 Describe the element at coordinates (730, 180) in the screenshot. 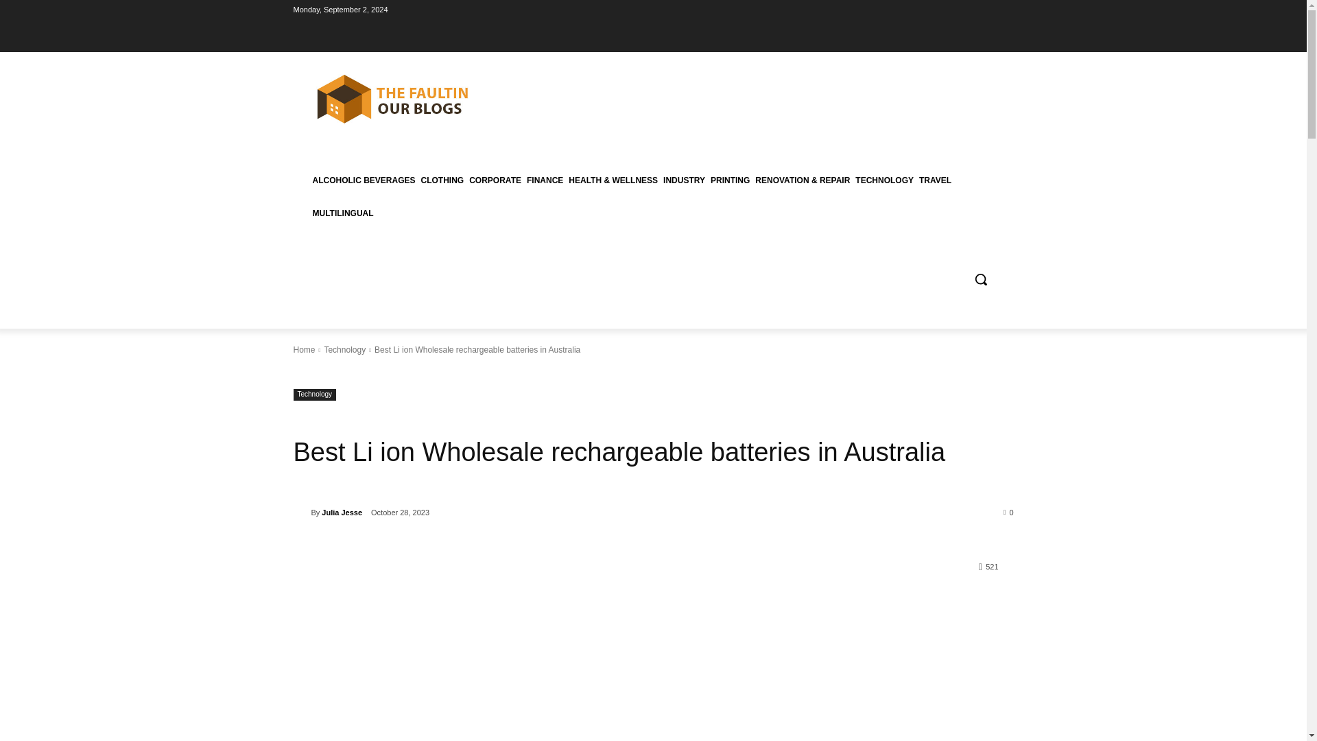

I see `PRINTING` at that location.